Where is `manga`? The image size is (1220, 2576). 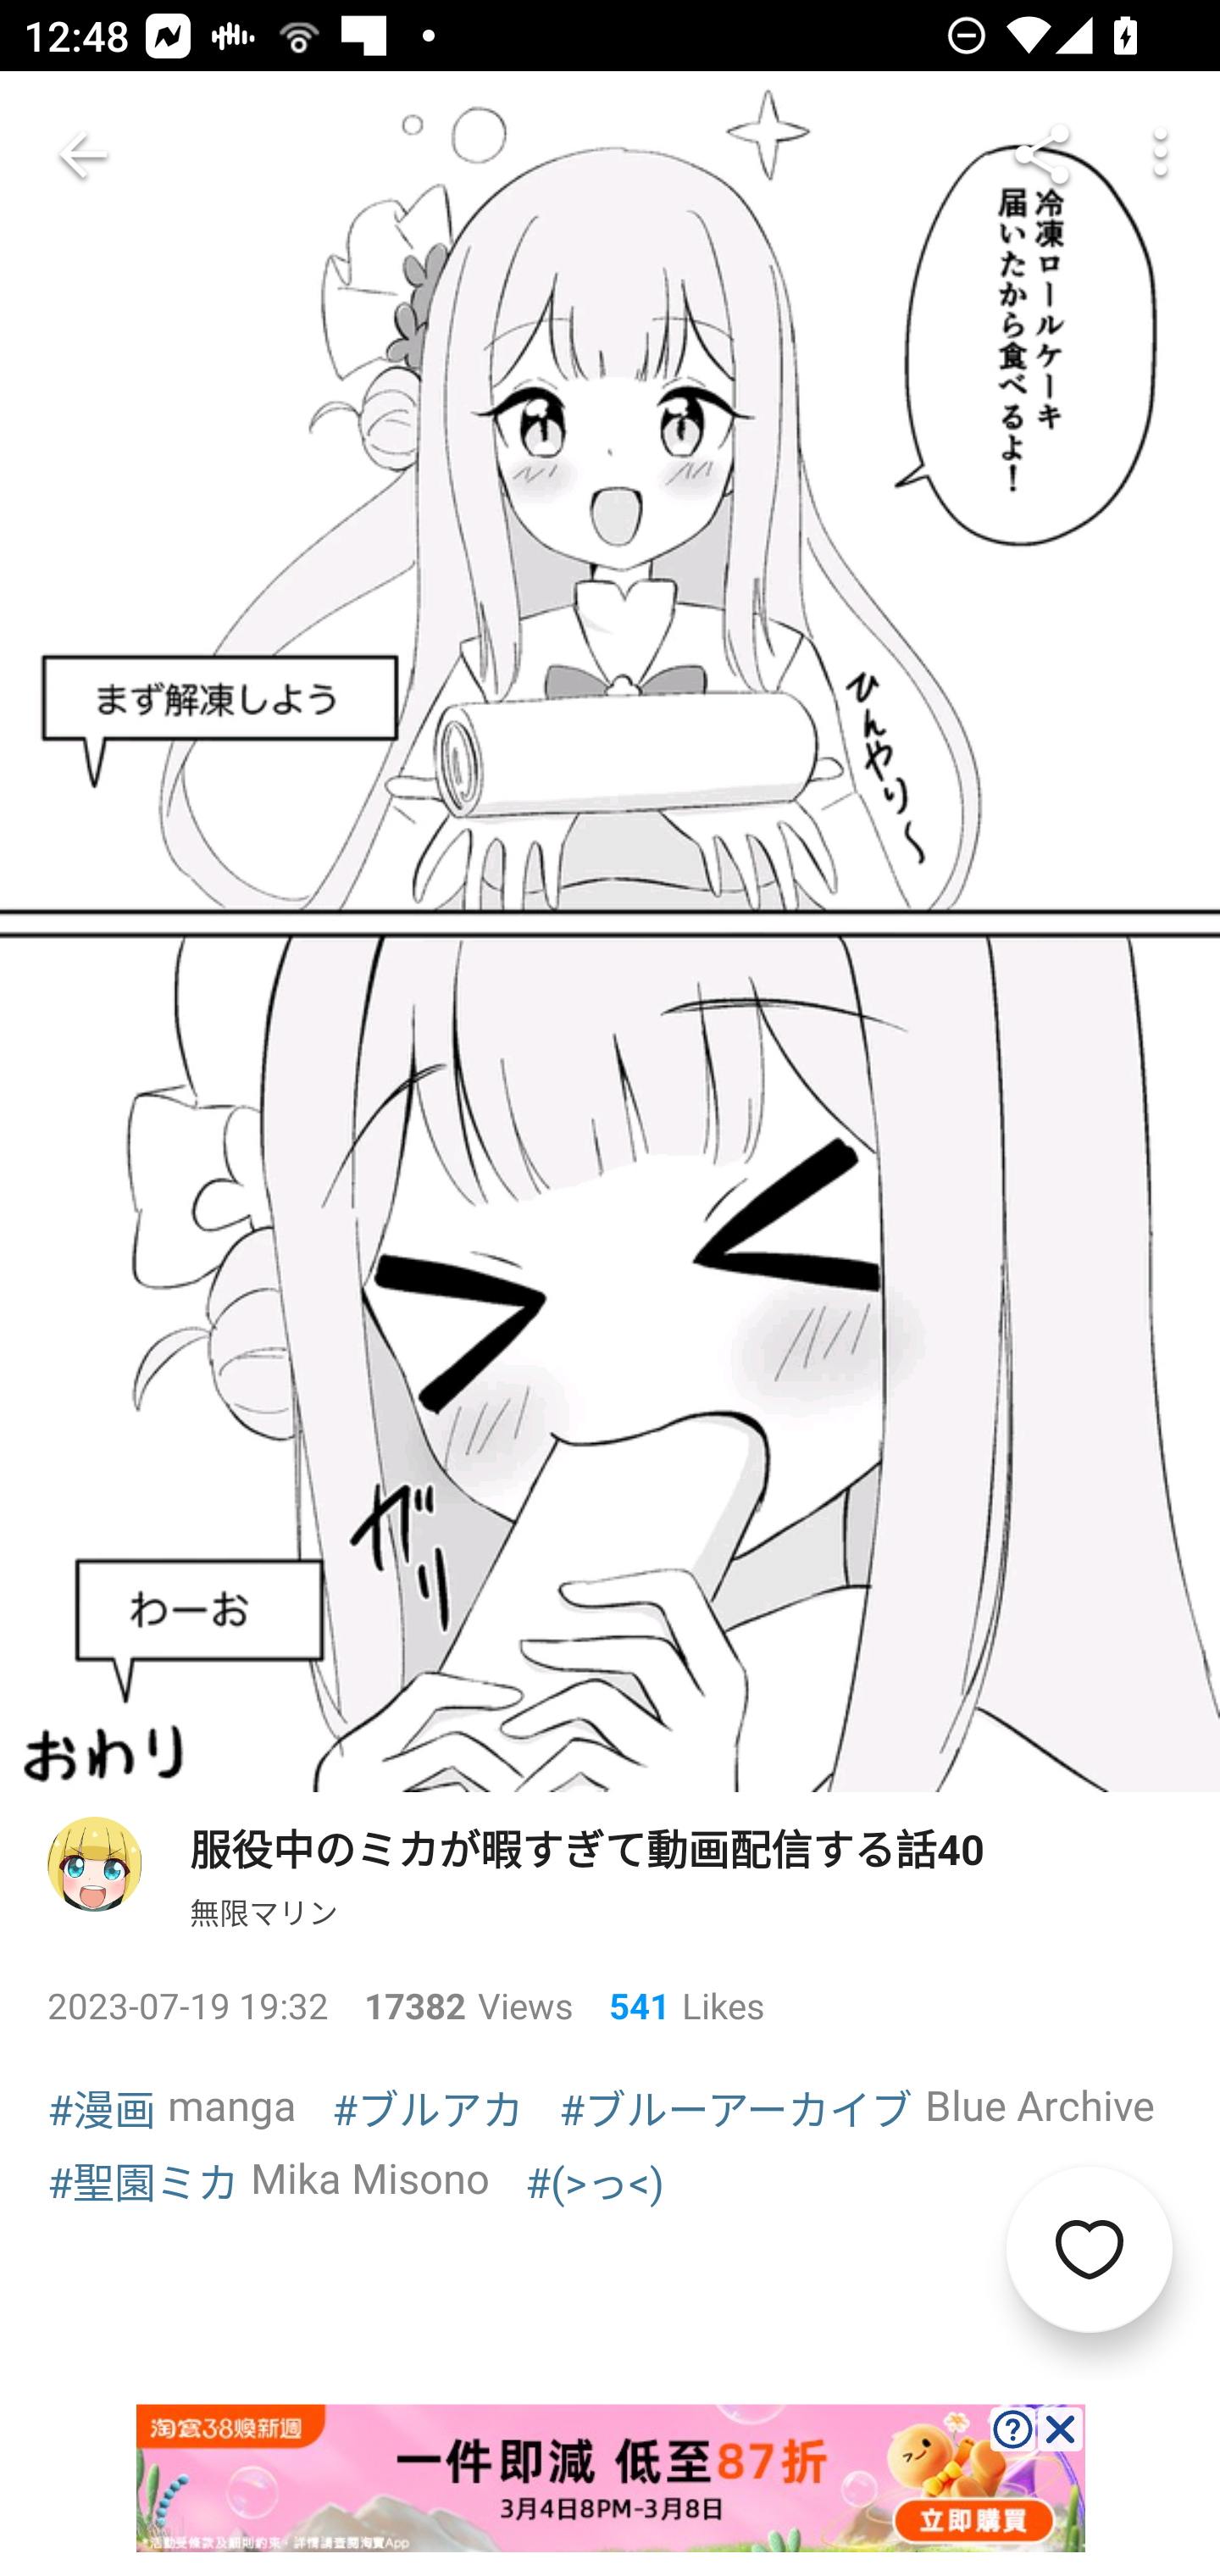 manga is located at coordinates (232, 2105).